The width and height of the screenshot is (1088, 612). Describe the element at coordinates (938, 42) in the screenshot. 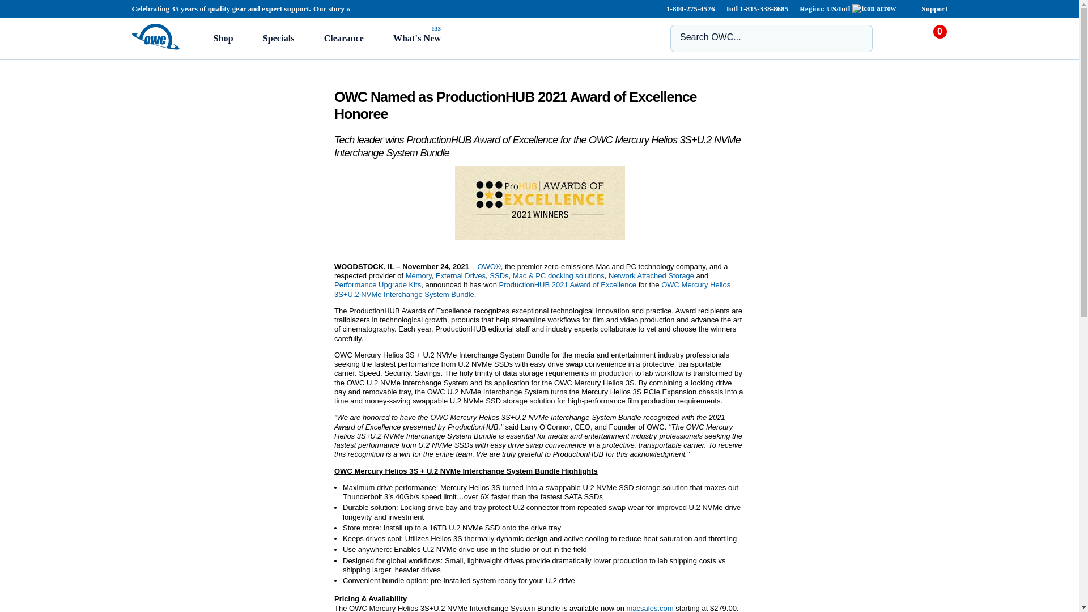

I see `0` at that location.